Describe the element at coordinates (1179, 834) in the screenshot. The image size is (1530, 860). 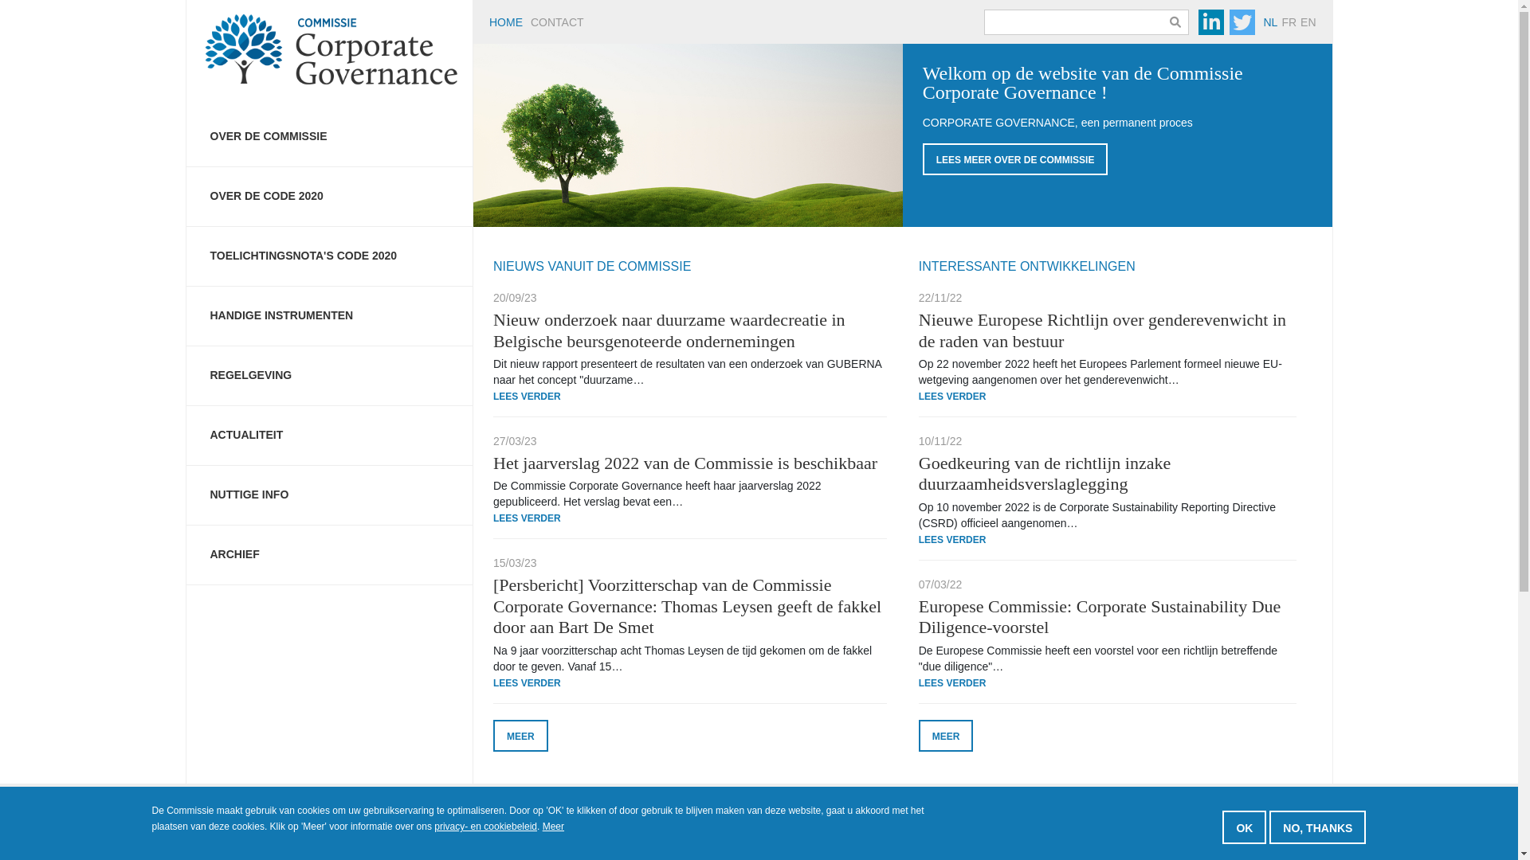
I see `REGELGEVING` at that location.